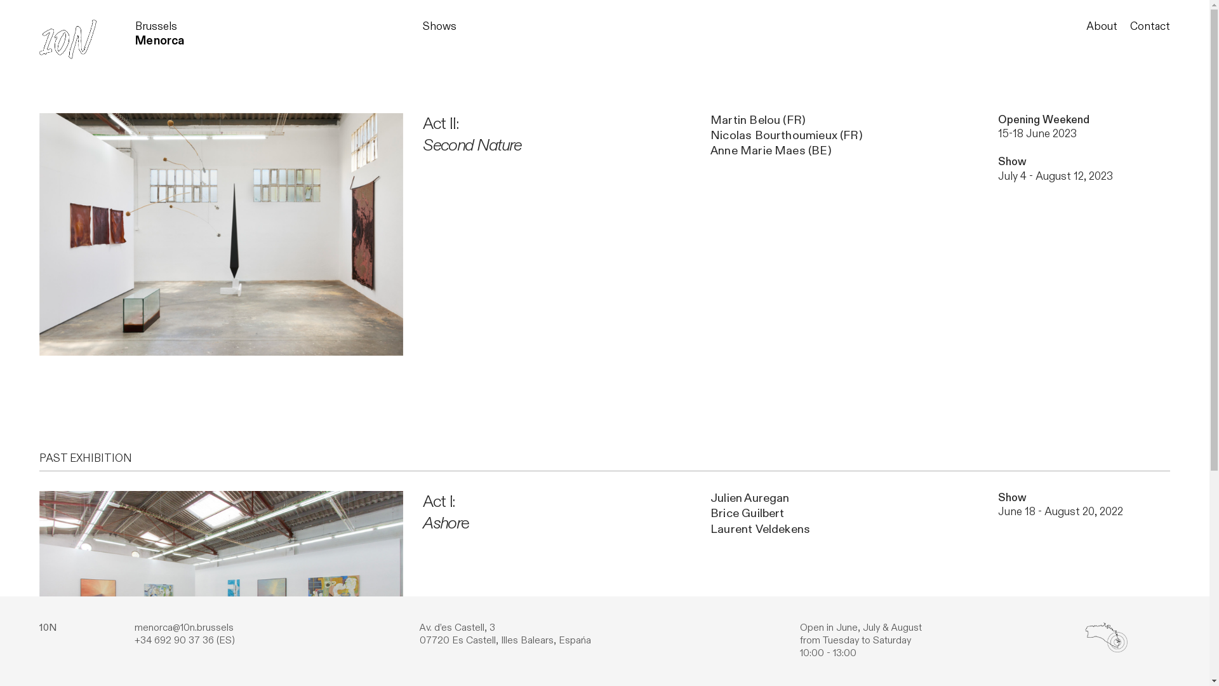 This screenshot has width=1219, height=686. What do you see at coordinates (160, 41) in the screenshot?
I see `Menorca` at bounding box center [160, 41].